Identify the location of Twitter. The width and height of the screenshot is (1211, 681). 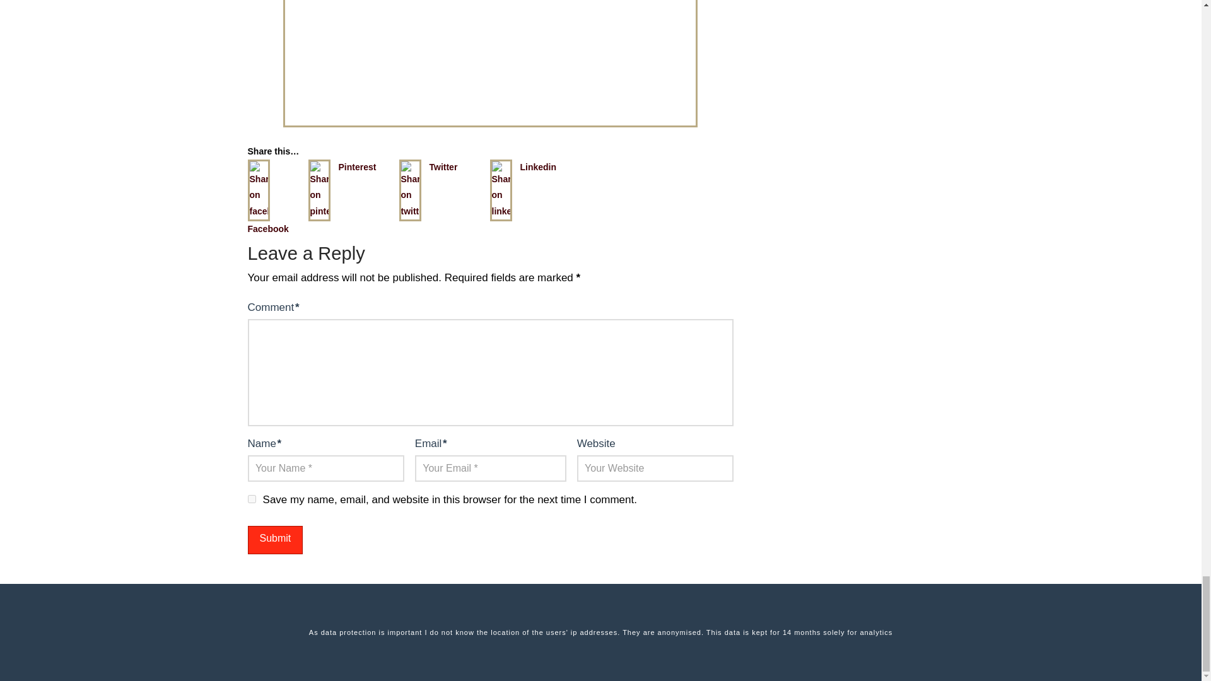
(443, 174).